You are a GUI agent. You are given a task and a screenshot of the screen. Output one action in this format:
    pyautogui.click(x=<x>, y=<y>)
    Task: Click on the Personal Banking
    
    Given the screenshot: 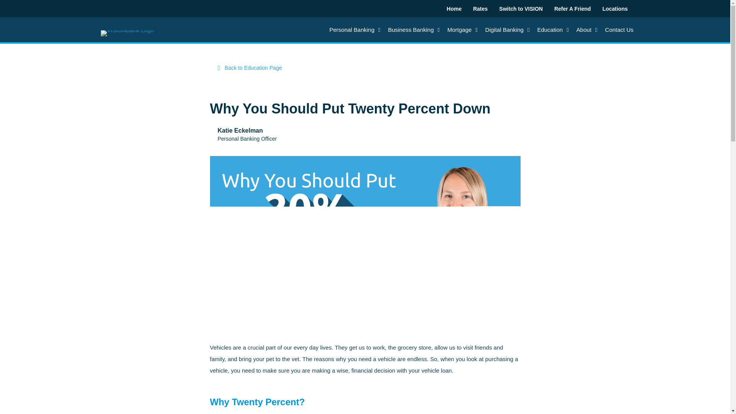 What is the action you would take?
    pyautogui.click(x=355, y=29)
    